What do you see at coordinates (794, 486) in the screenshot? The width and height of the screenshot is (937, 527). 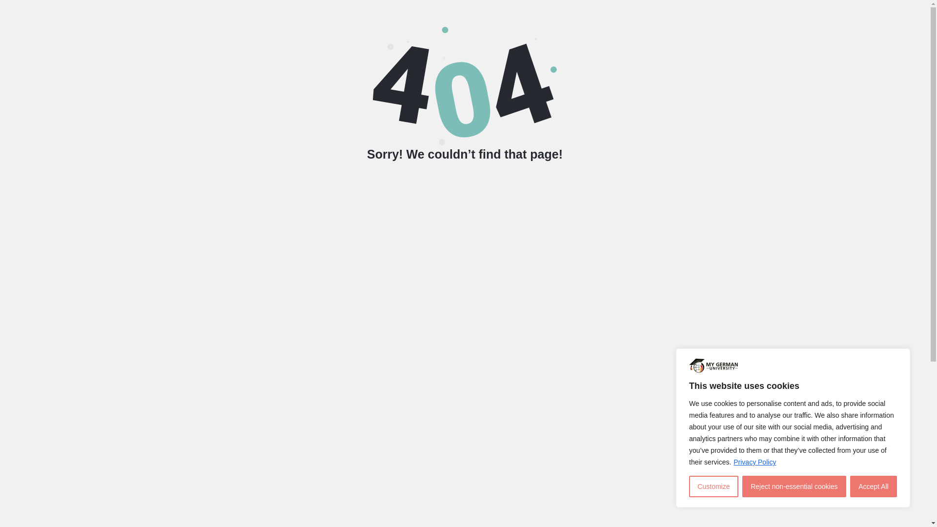 I see `Reject non-essential cookies` at bounding box center [794, 486].